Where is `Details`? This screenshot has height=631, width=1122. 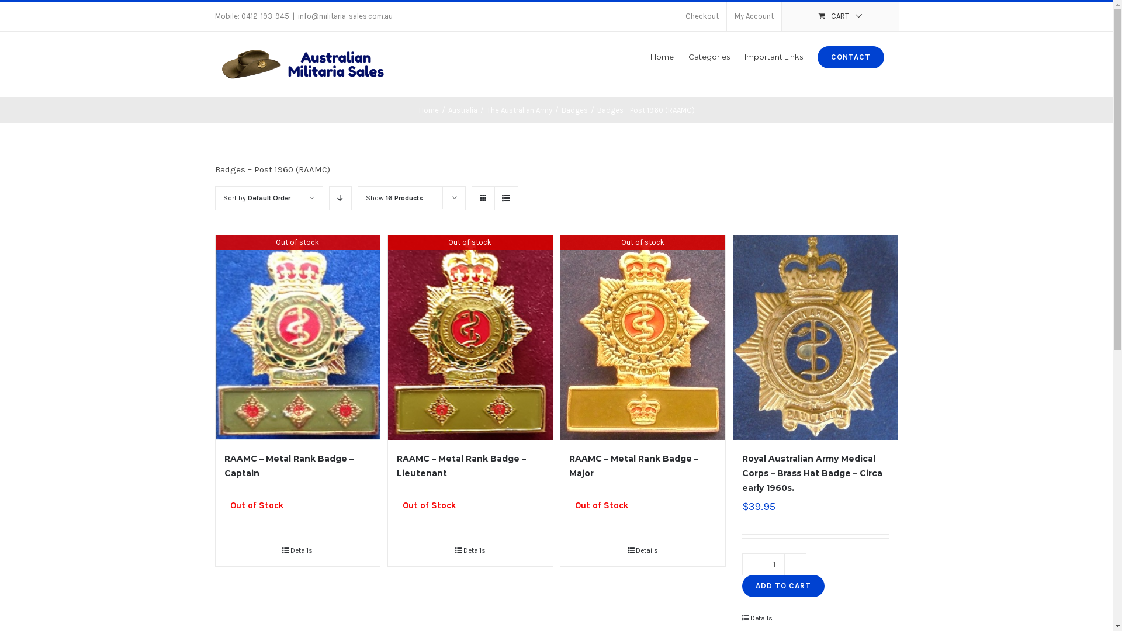 Details is located at coordinates (470, 550).